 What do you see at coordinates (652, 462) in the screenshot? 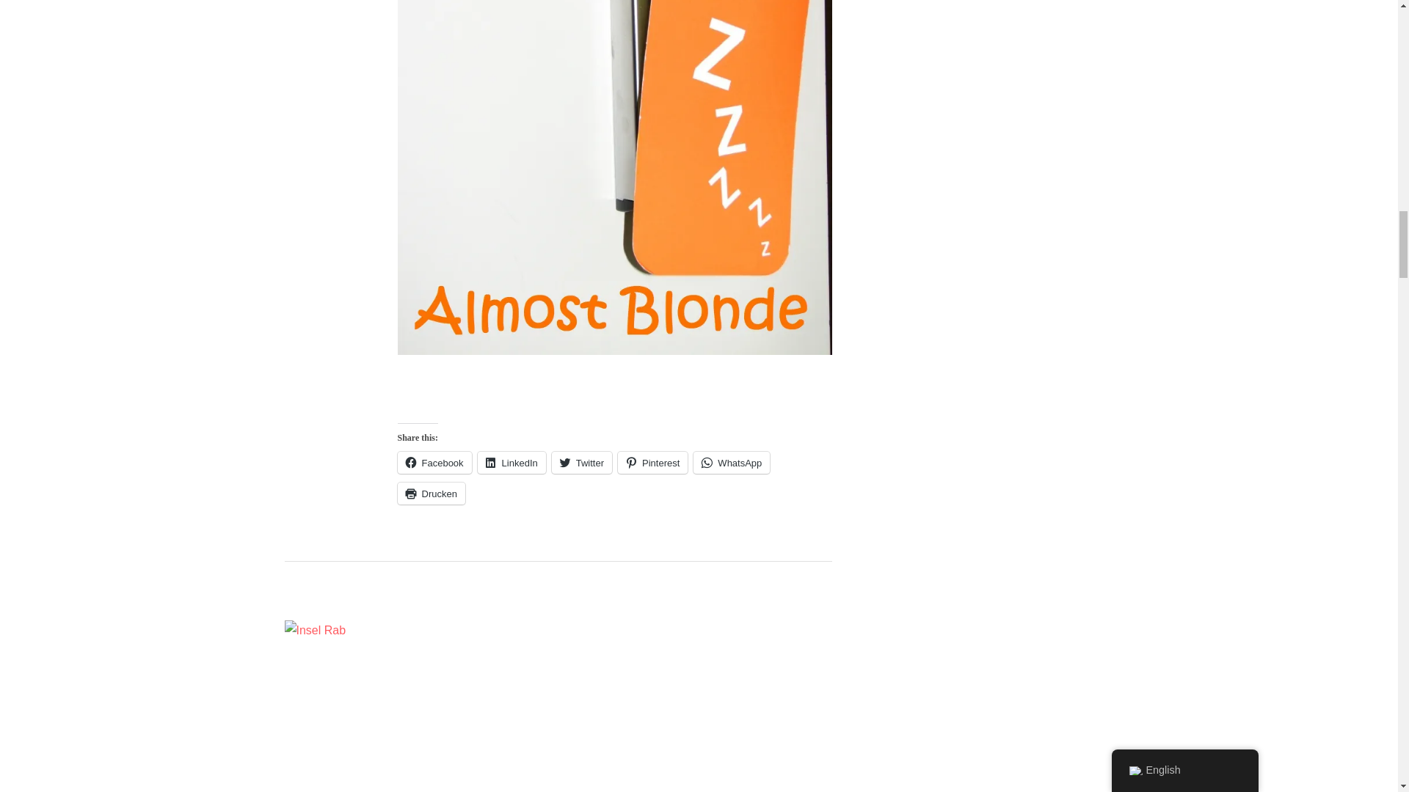
I see `Pinterest` at bounding box center [652, 462].